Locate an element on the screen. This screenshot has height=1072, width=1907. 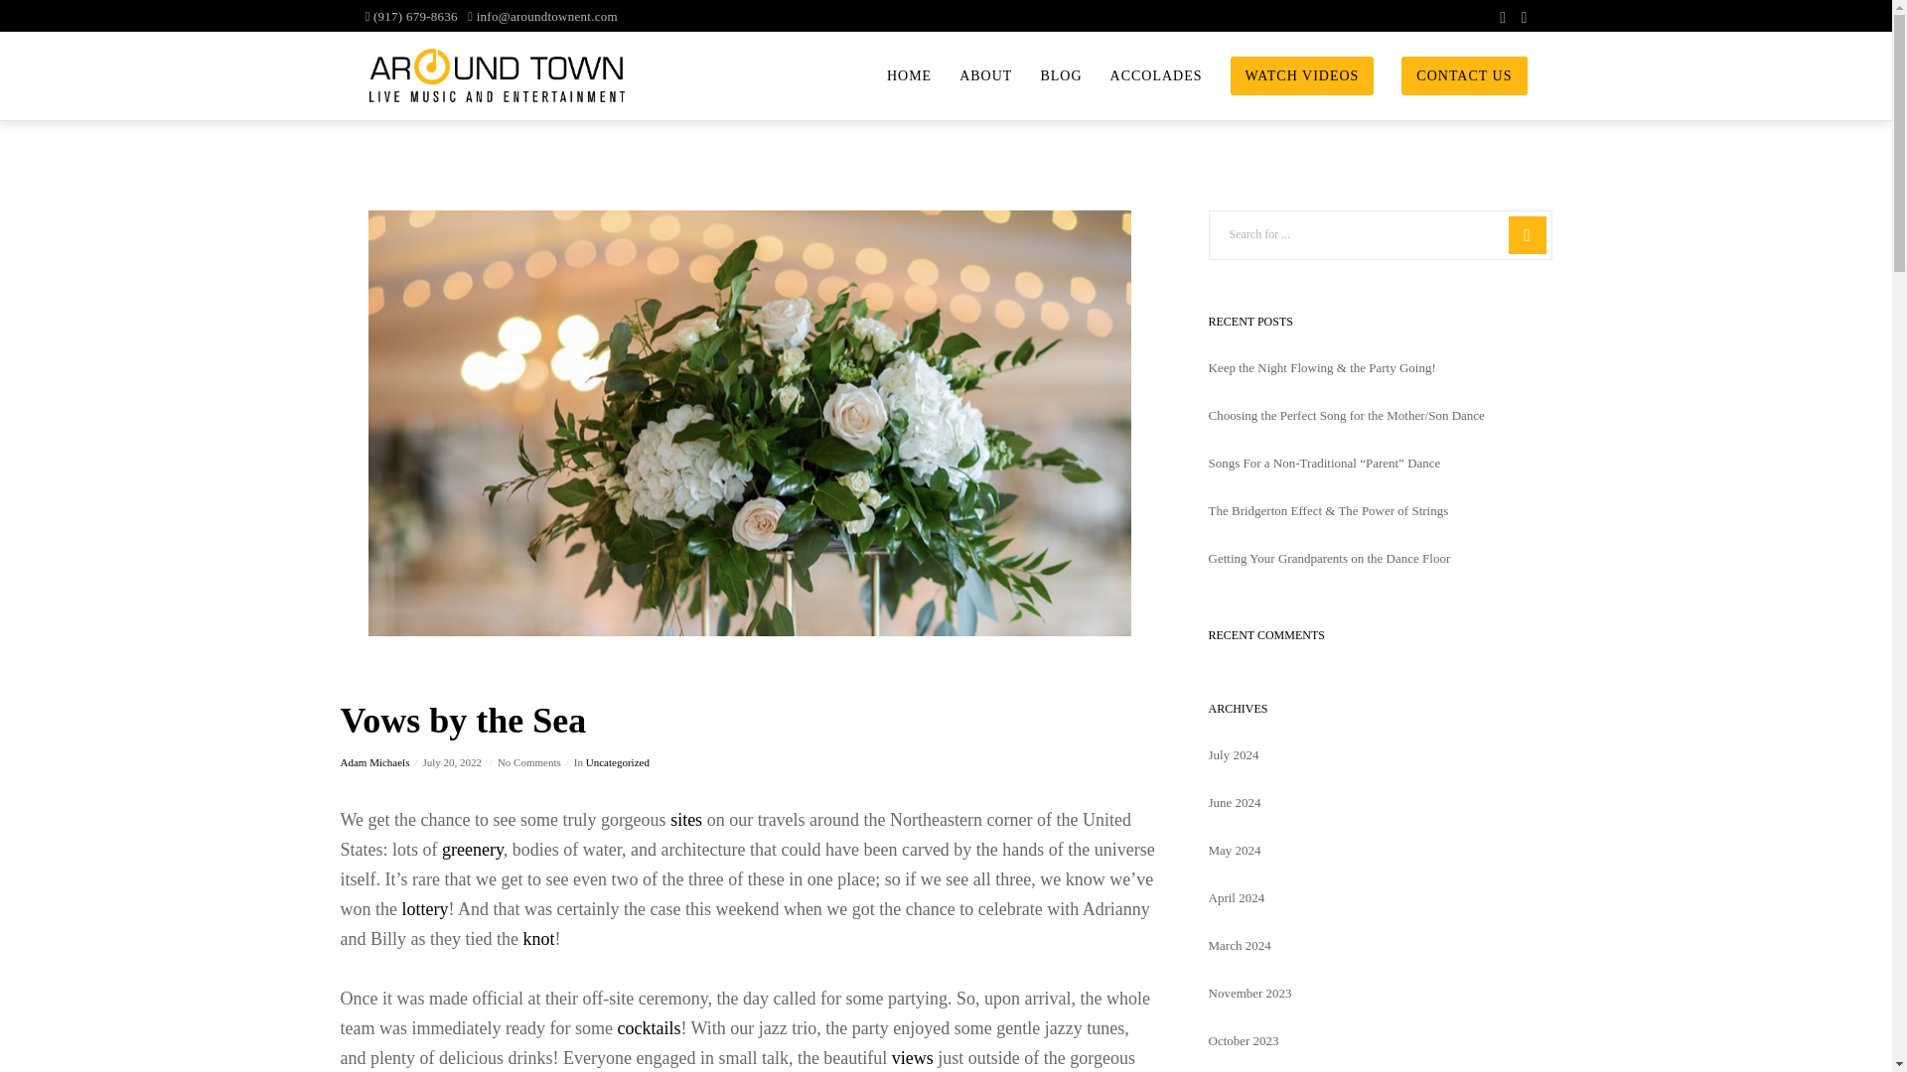
knot is located at coordinates (538, 939).